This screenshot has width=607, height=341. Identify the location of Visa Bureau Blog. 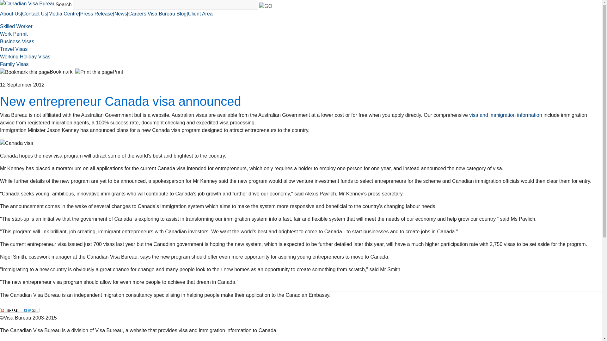
(167, 13).